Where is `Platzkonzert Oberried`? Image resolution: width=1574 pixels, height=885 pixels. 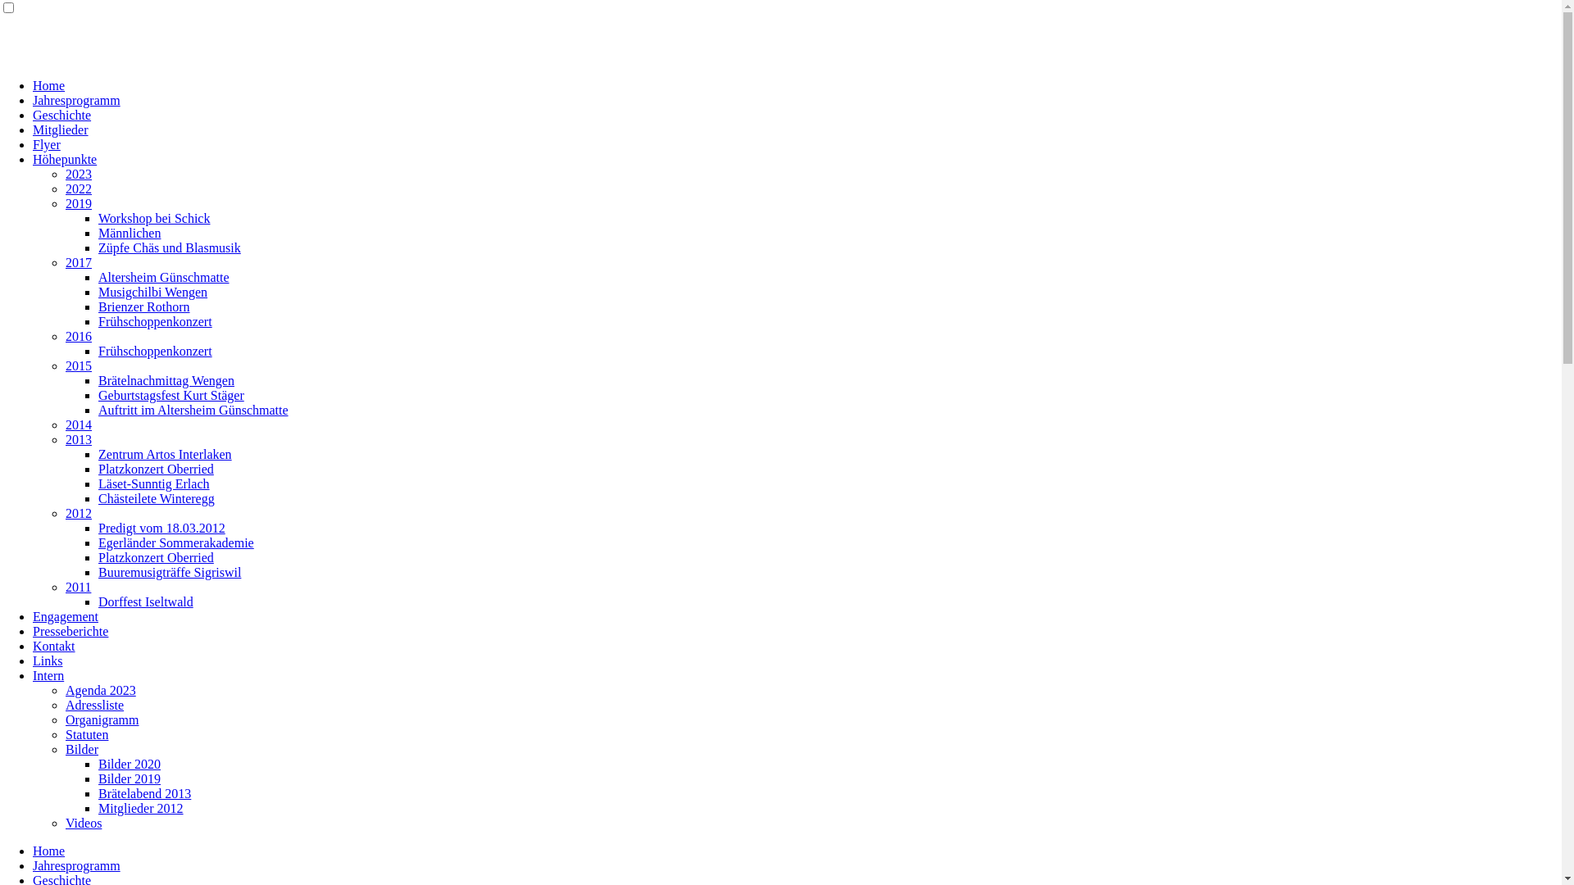
Platzkonzert Oberried is located at coordinates (156, 469).